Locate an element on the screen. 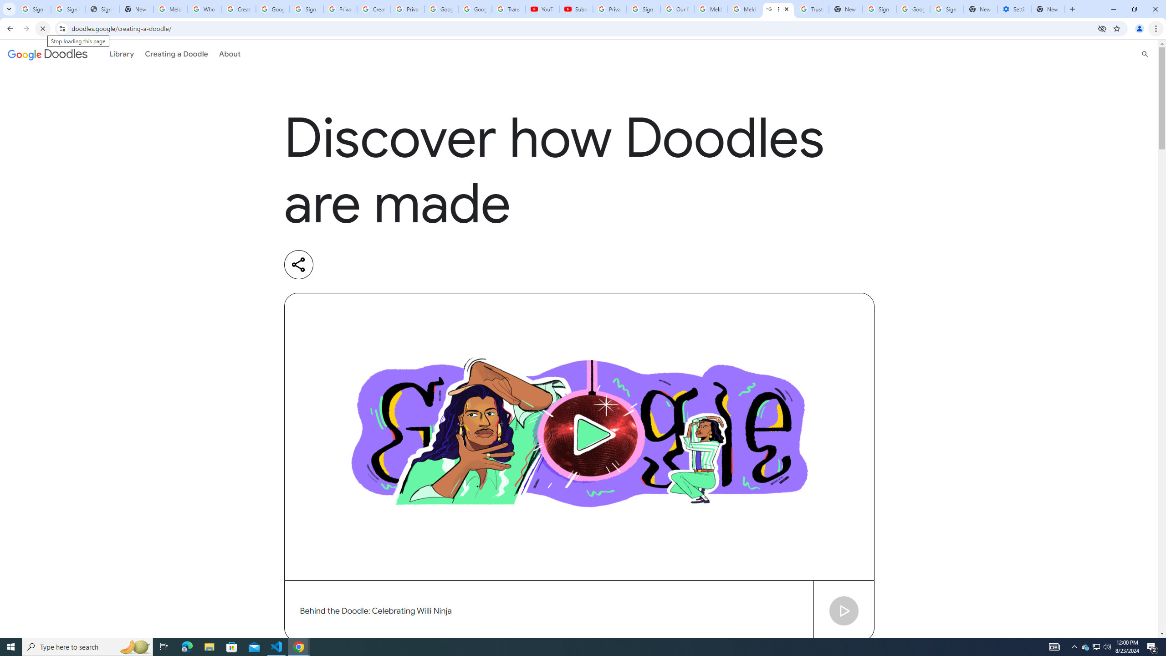 The height and width of the screenshot is (656, 1166). Subscriptions - YouTube is located at coordinates (576, 9).